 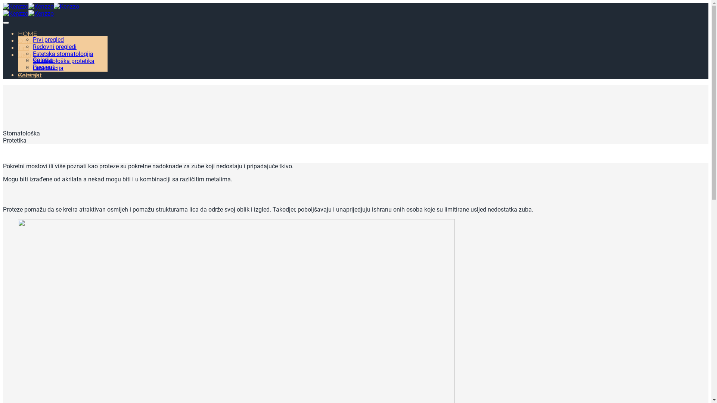 What do you see at coordinates (30, 75) in the screenshot?
I see `Kontakt` at bounding box center [30, 75].